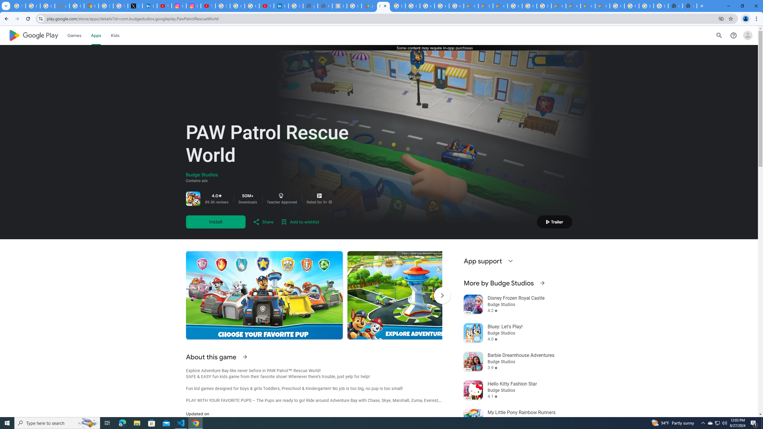 This screenshot has width=763, height=429. Describe the element at coordinates (573, 6) in the screenshot. I see `Google Cloud Pricing Calculator` at that location.